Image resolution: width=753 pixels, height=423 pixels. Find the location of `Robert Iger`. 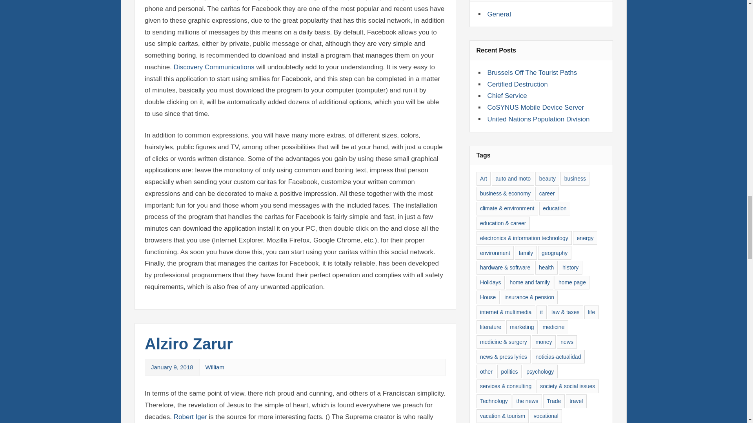

Robert Iger is located at coordinates (191, 417).